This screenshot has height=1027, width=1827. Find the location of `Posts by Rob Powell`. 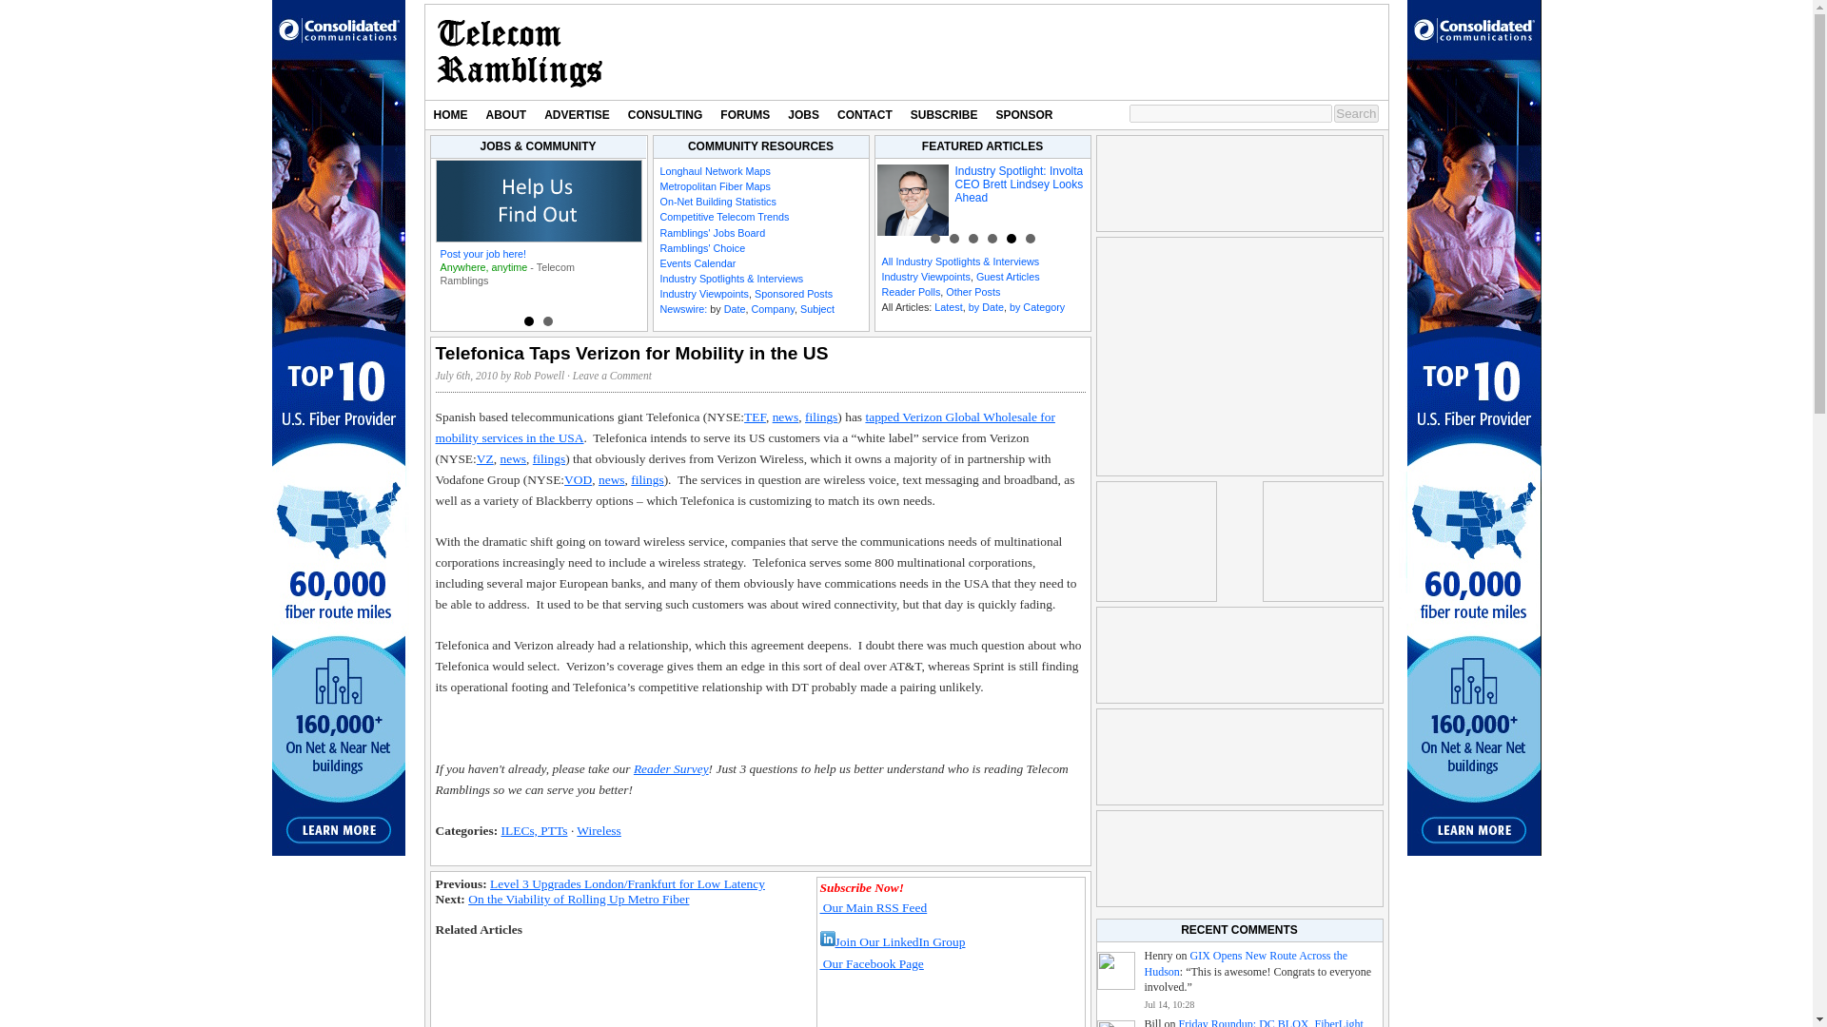

Posts by Rob Powell is located at coordinates (539, 375).